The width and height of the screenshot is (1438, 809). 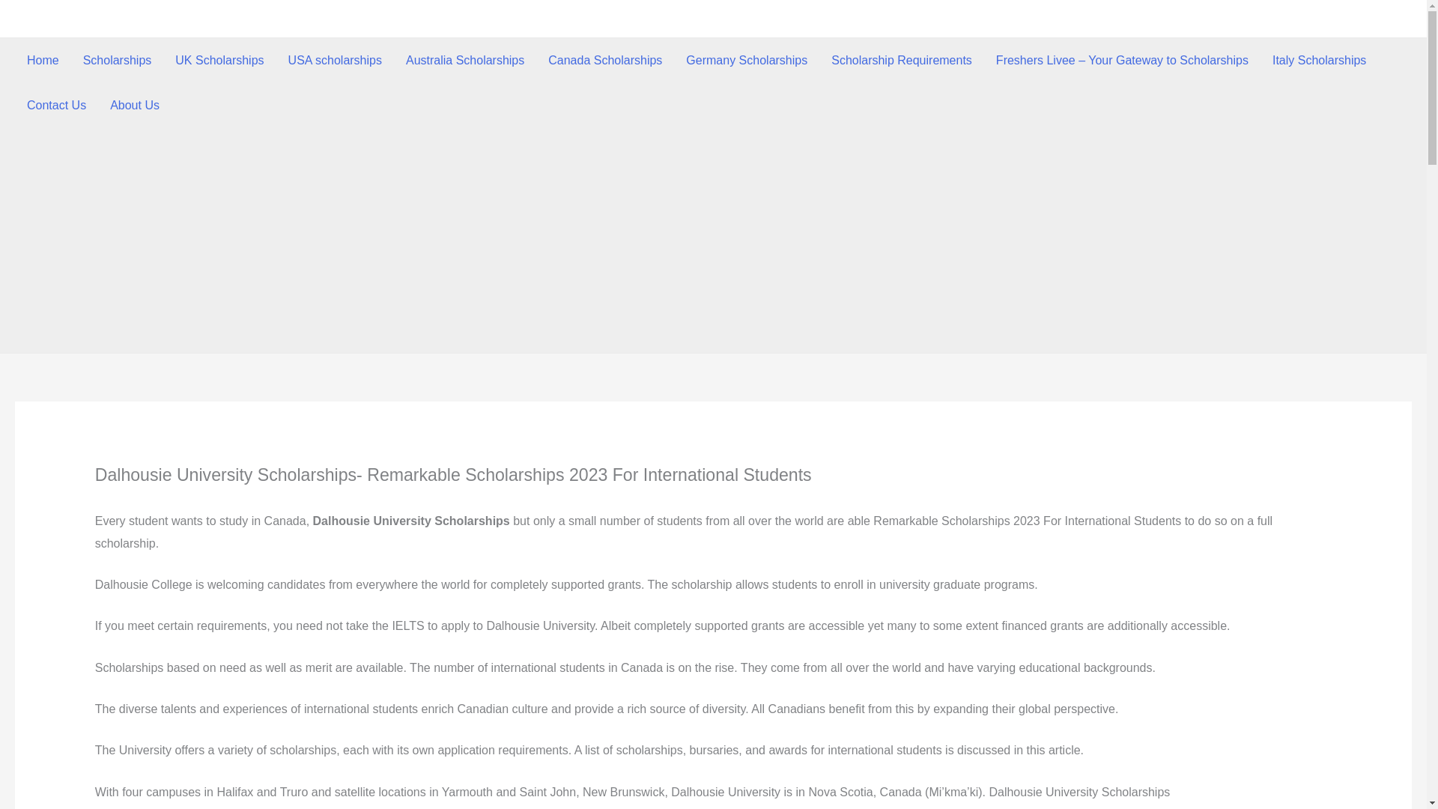 What do you see at coordinates (747, 60) in the screenshot?
I see `Germany Scholarships` at bounding box center [747, 60].